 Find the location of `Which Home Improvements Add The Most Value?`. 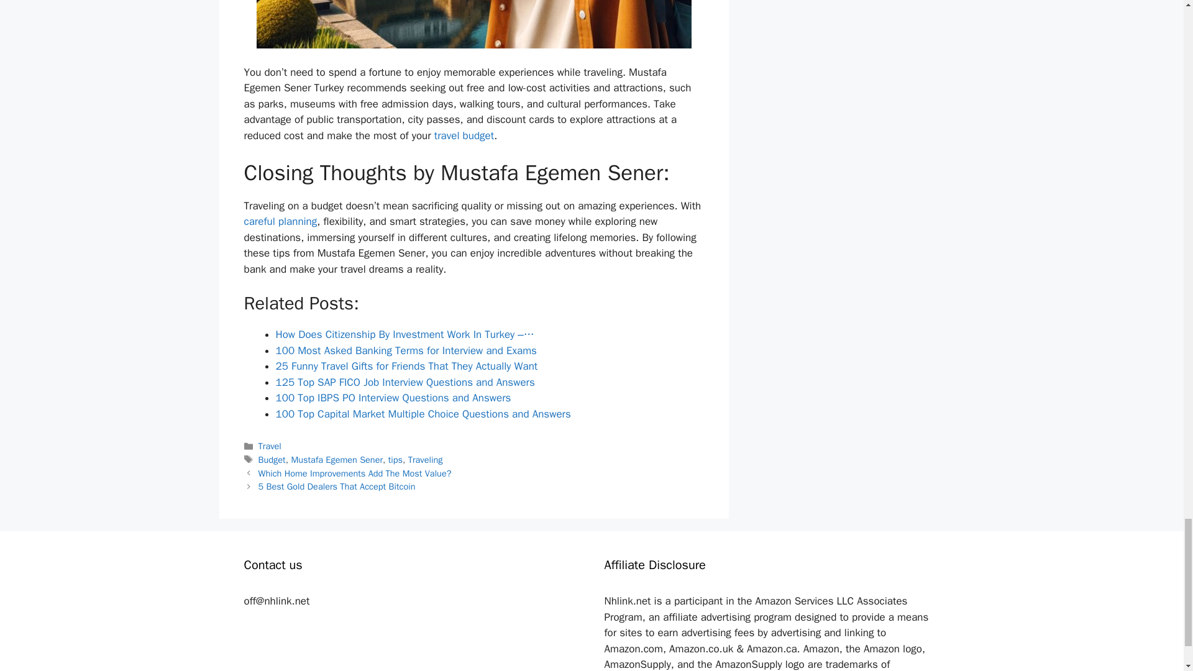

Which Home Improvements Add The Most Value? is located at coordinates (355, 473).